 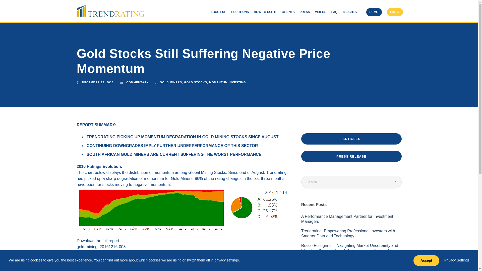 I want to click on DECEMBER 19, 2016, so click(x=98, y=82).